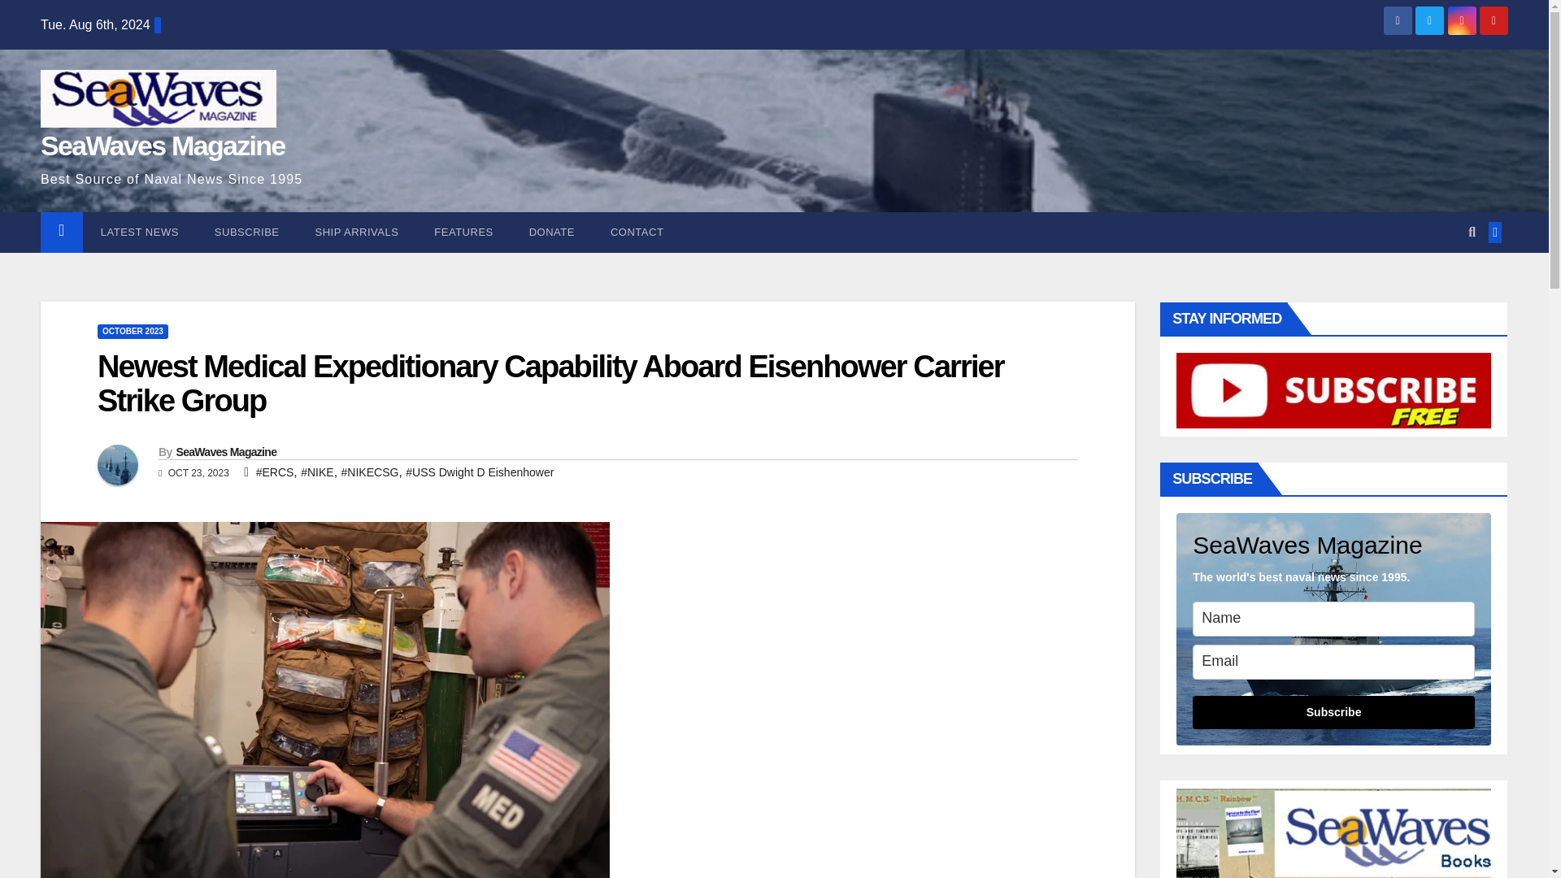  I want to click on Features, so click(463, 233).